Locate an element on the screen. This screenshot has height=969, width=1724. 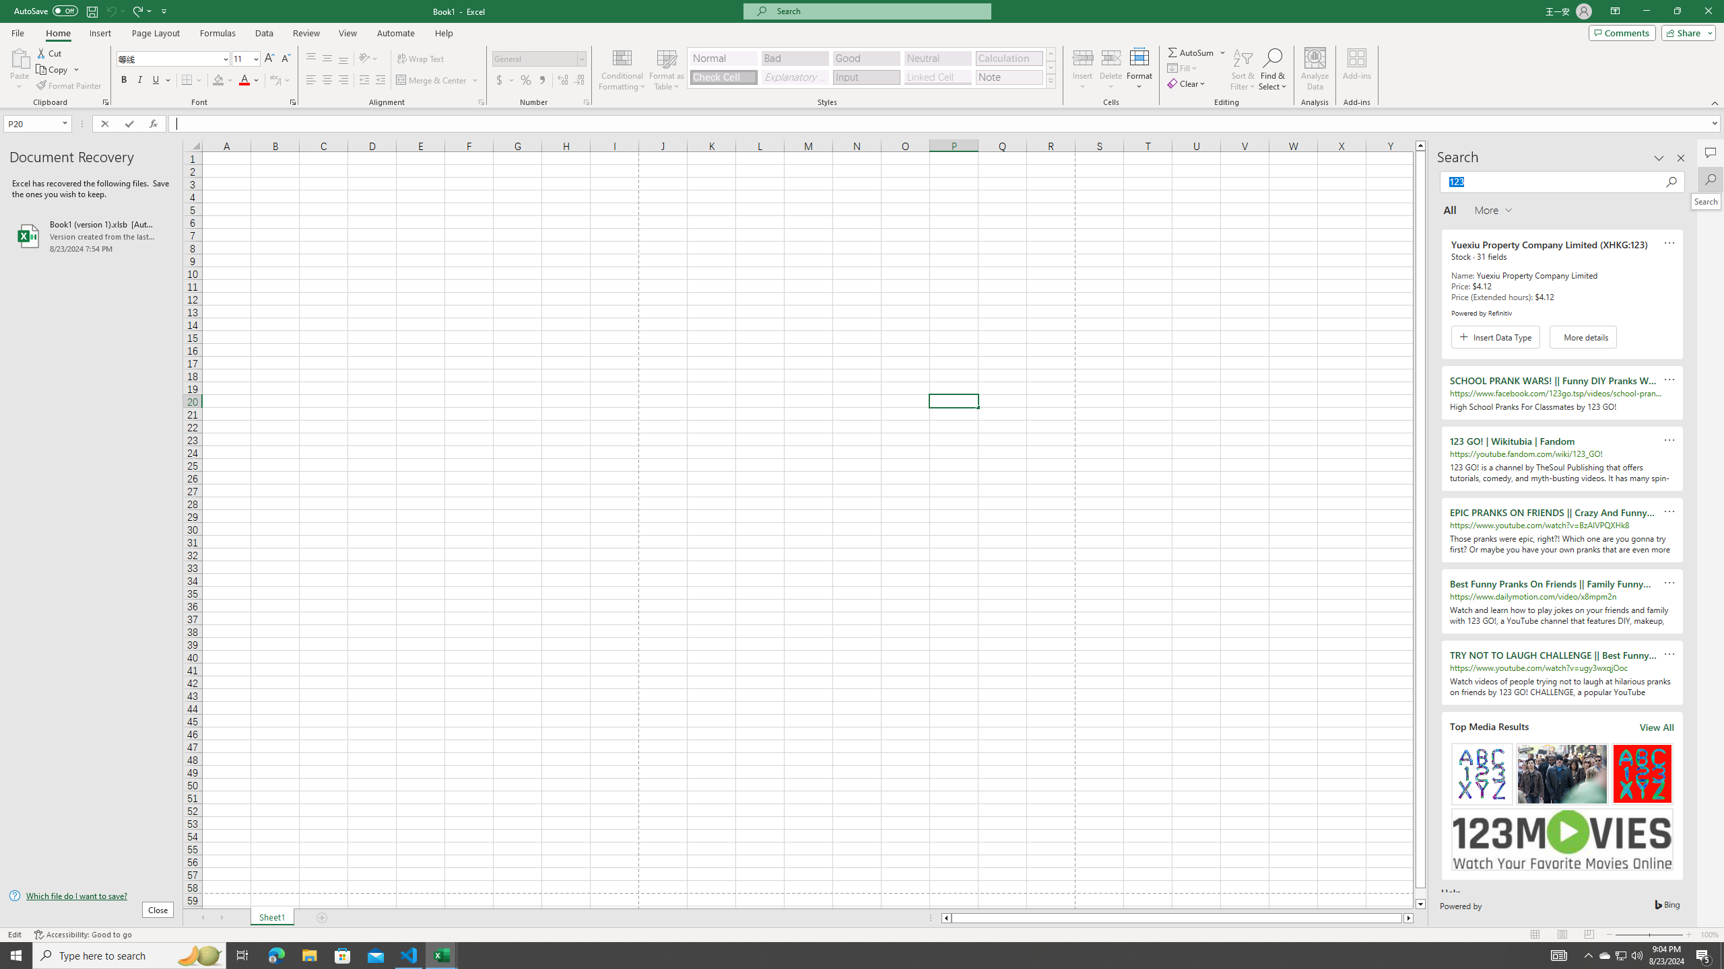
Check Cell is located at coordinates (723, 77).